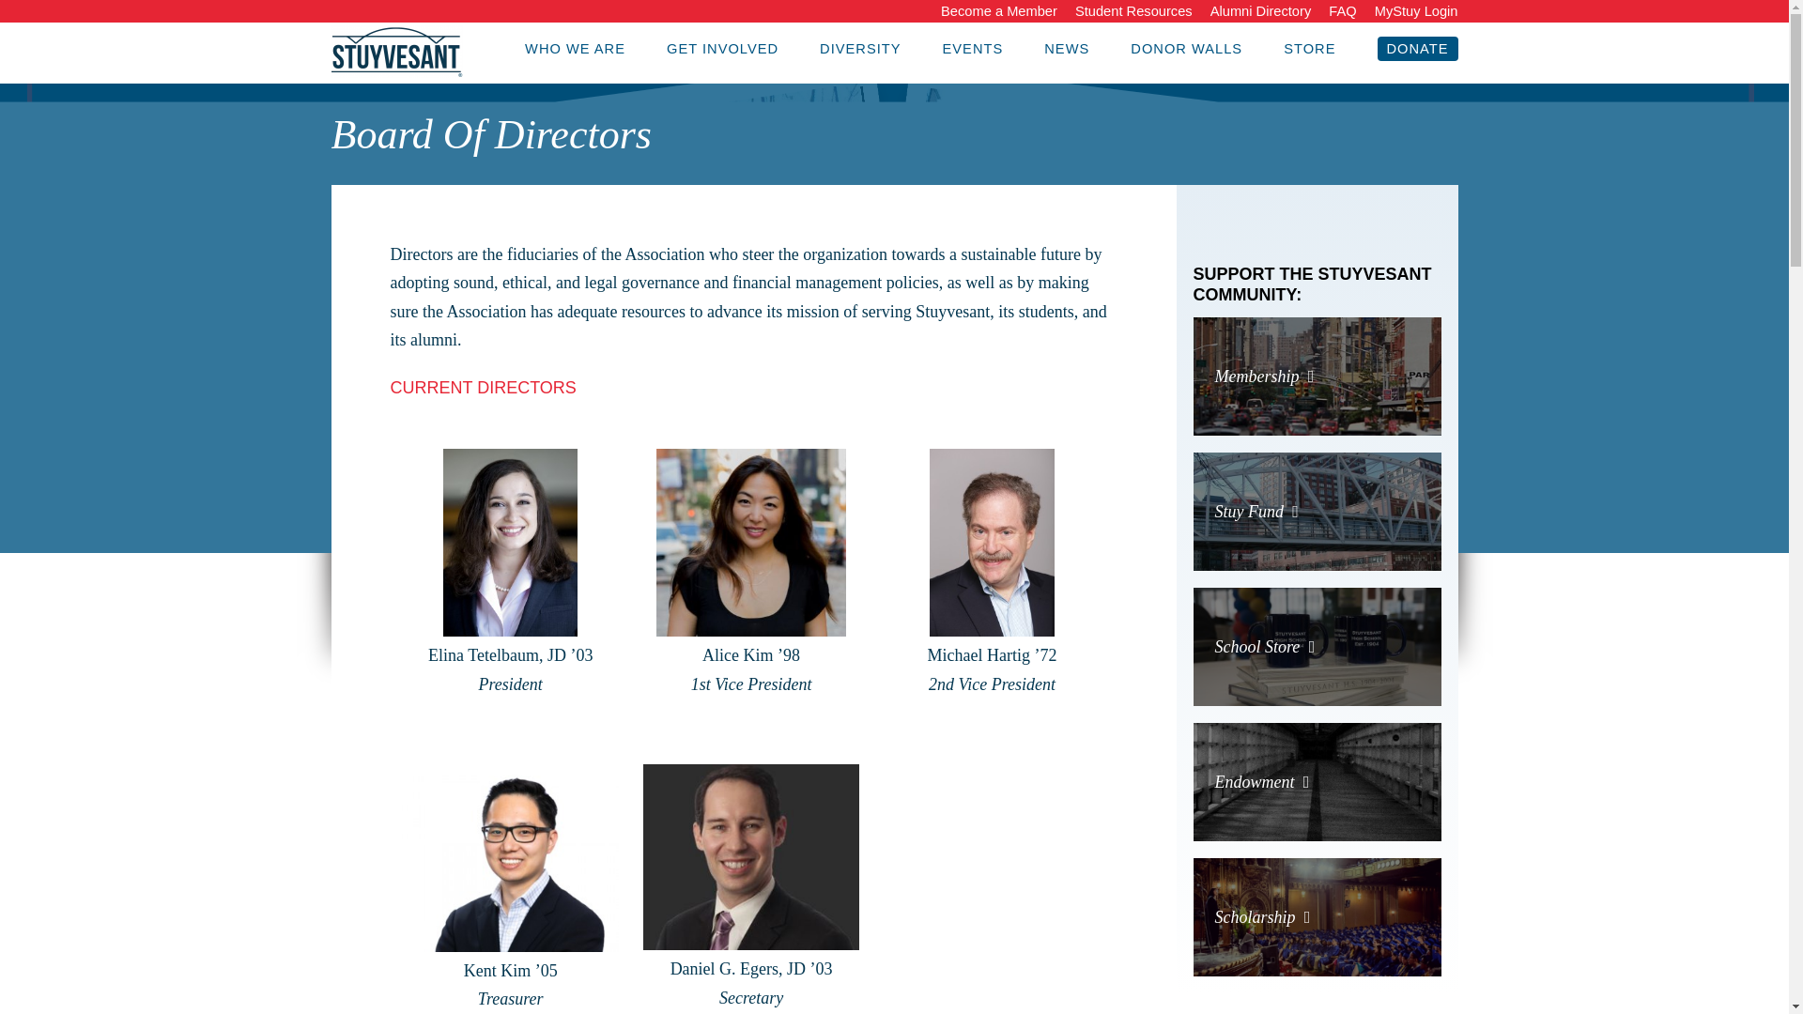  What do you see at coordinates (1416, 11) in the screenshot?
I see `MyStuy Login` at bounding box center [1416, 11].